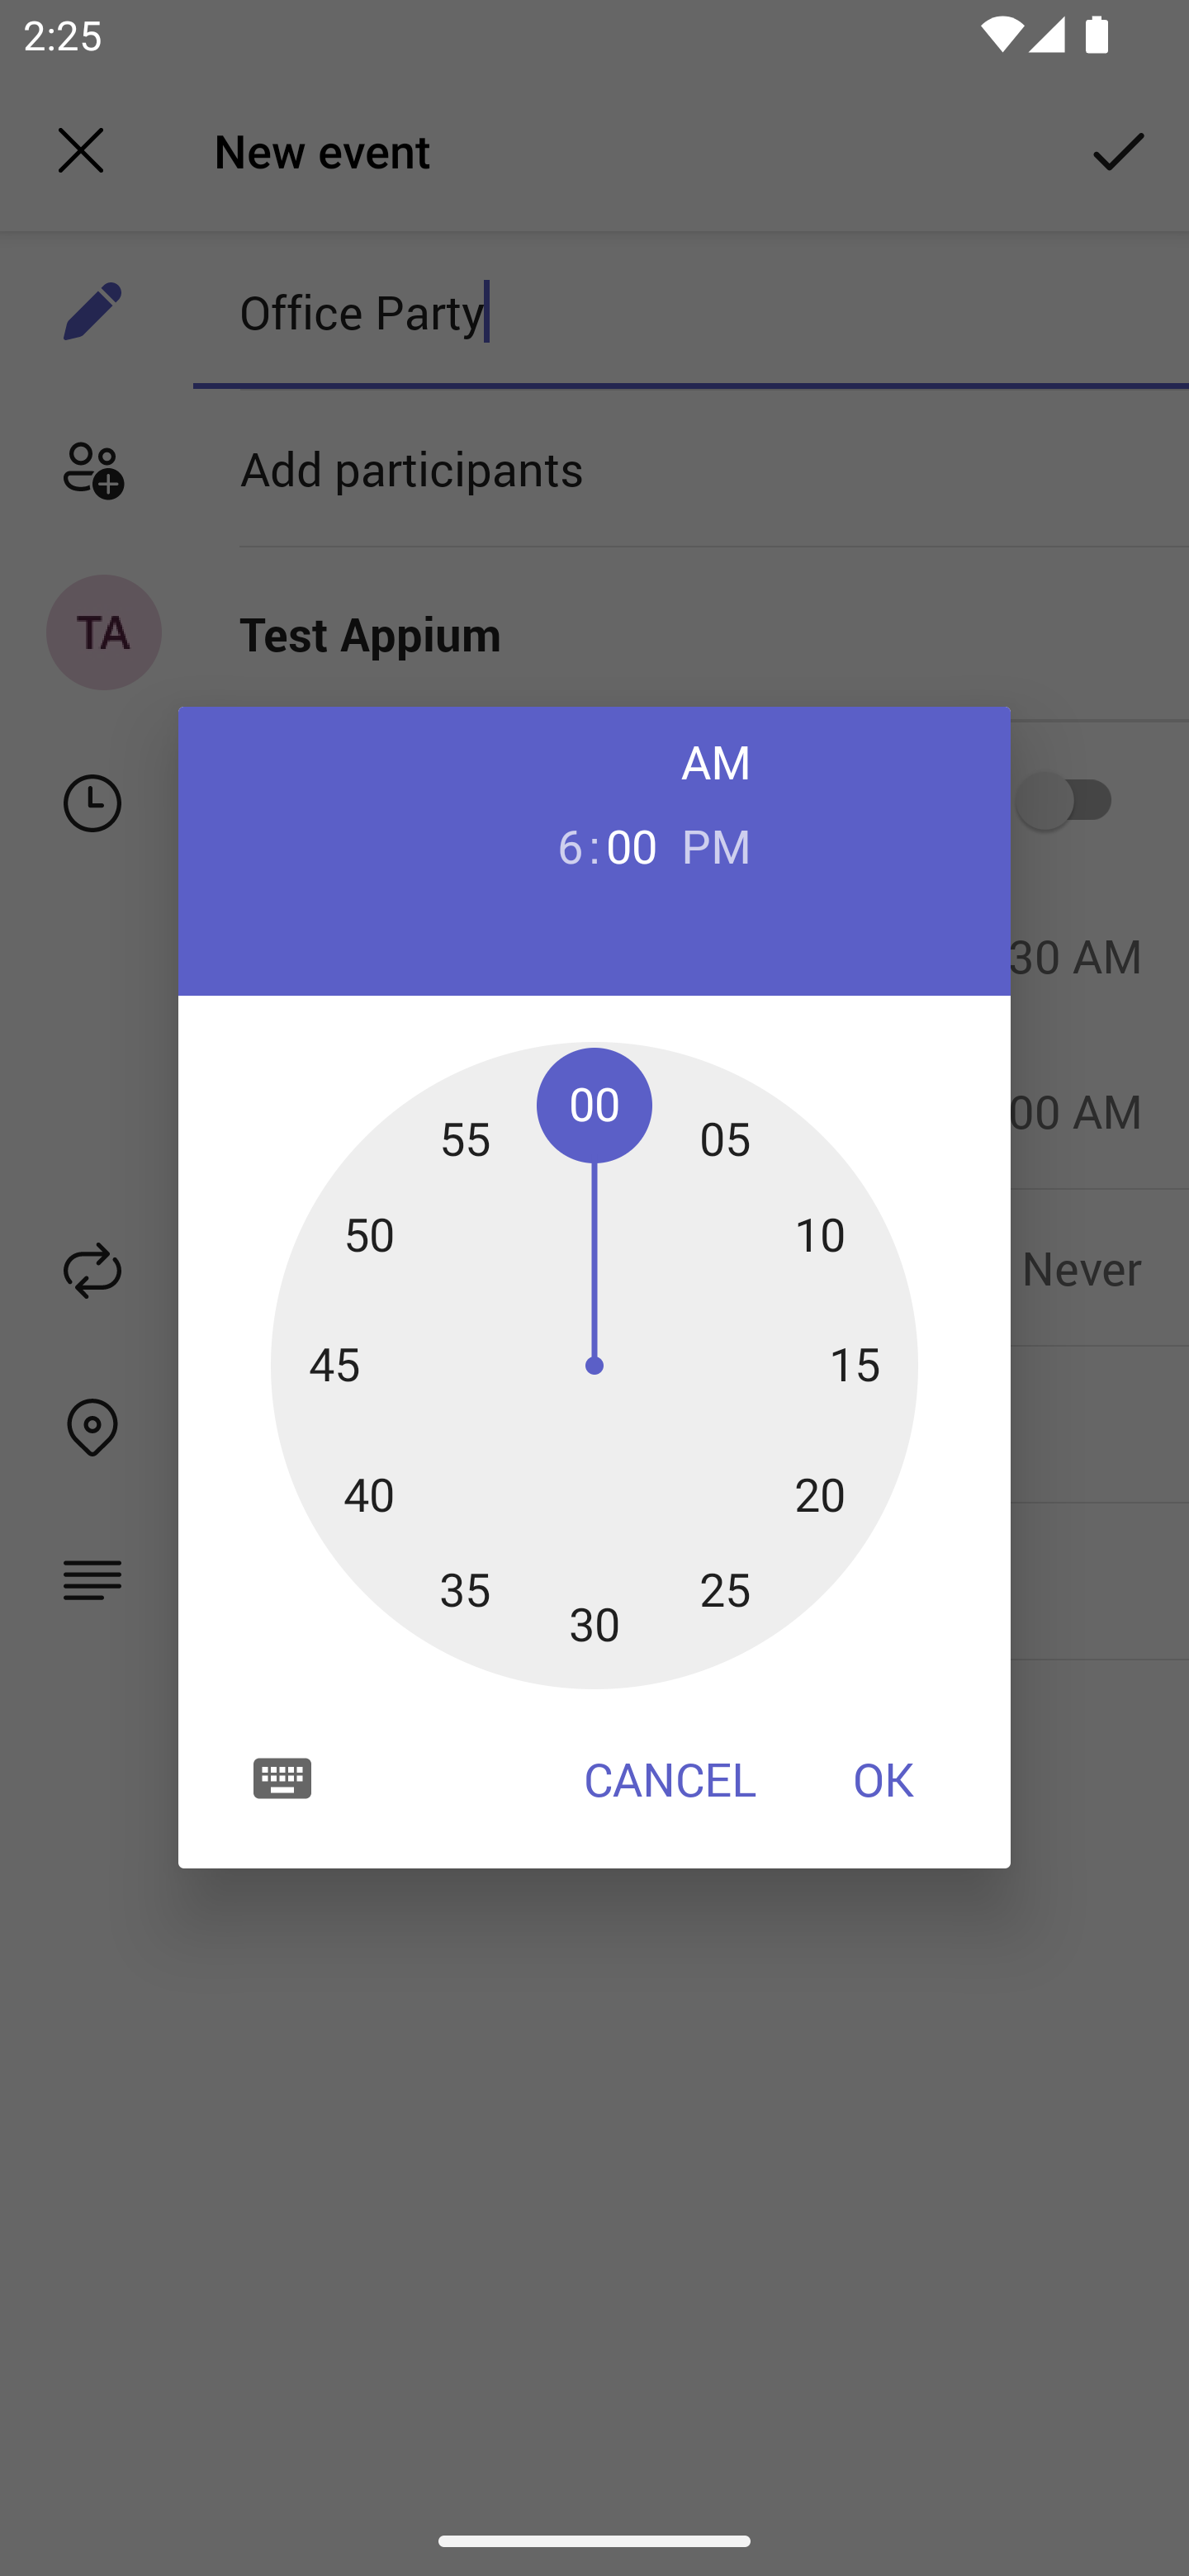  I want to click on PM, so click(717, 844).